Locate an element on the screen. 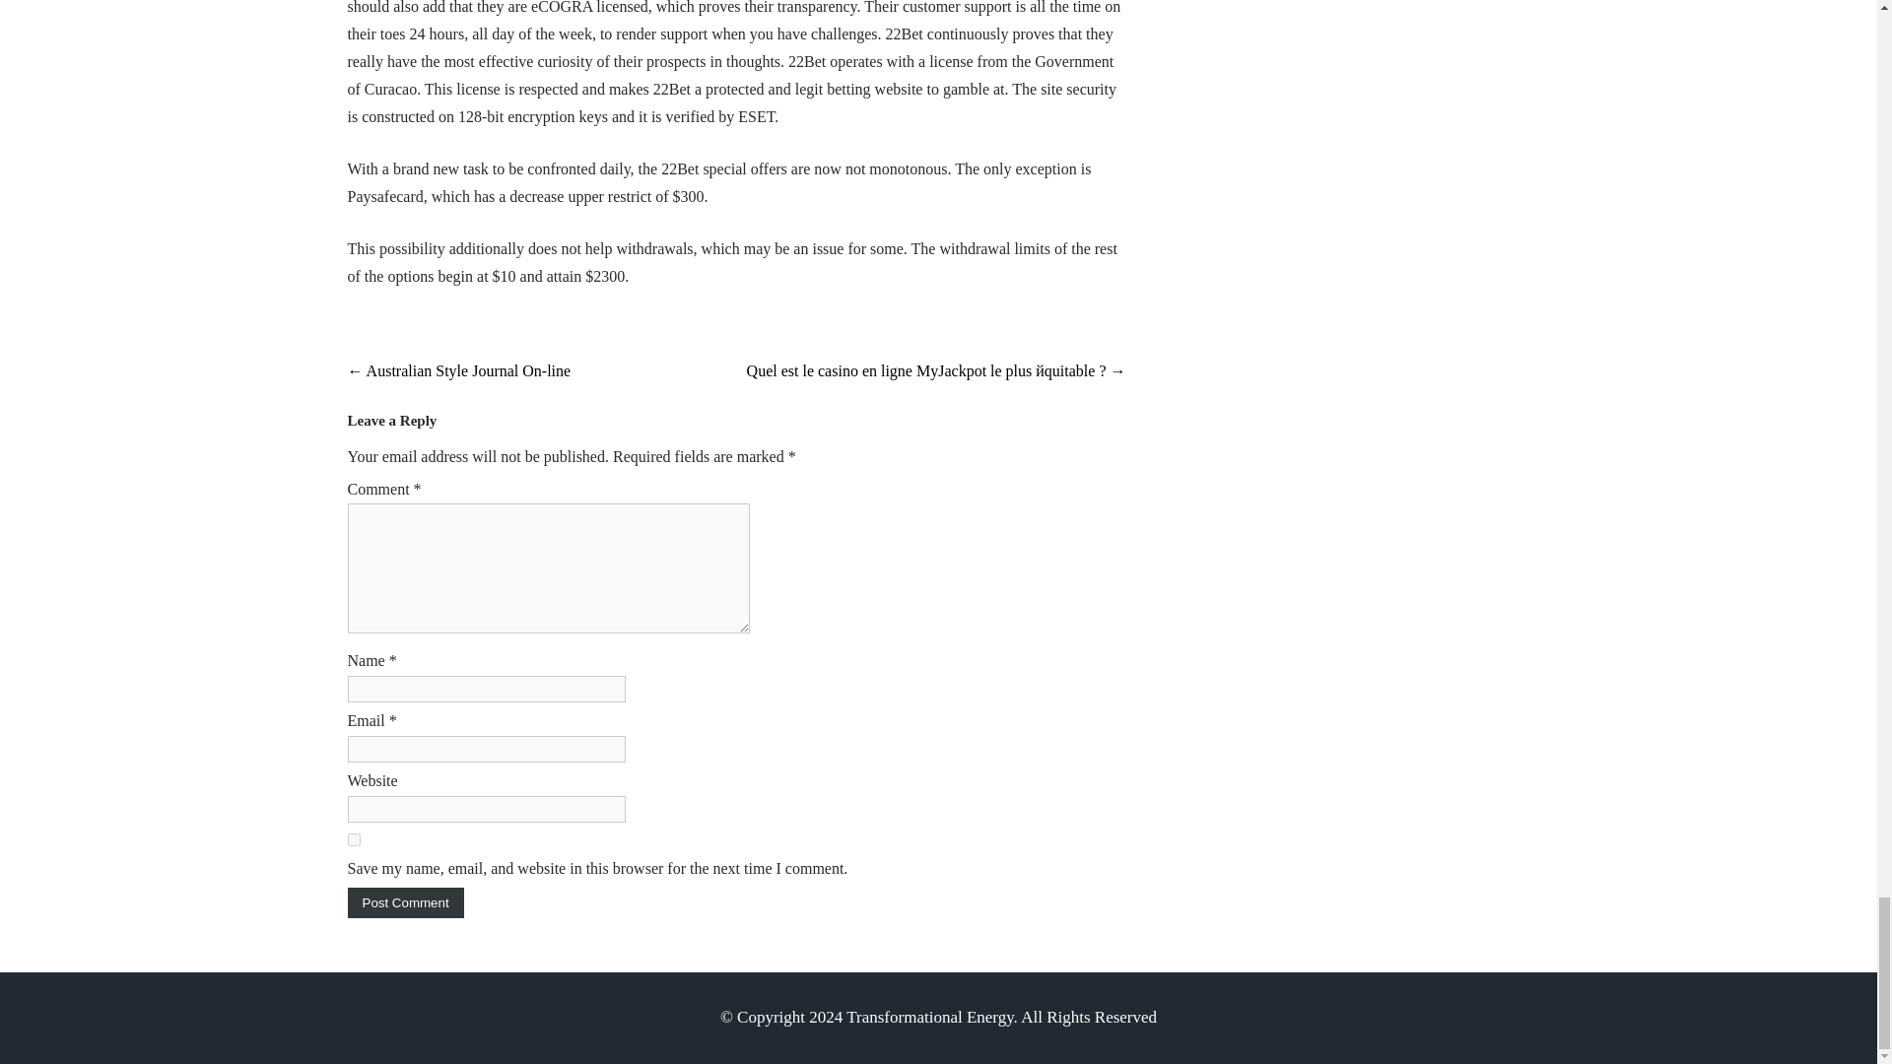 The image size is (1892, 1064). Post Comment is located at coordinates (404, 902).